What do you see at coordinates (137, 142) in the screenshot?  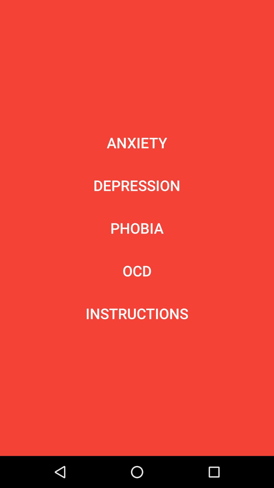 I see `turn on the item above the depression icon` at bounding box center [137, 142].